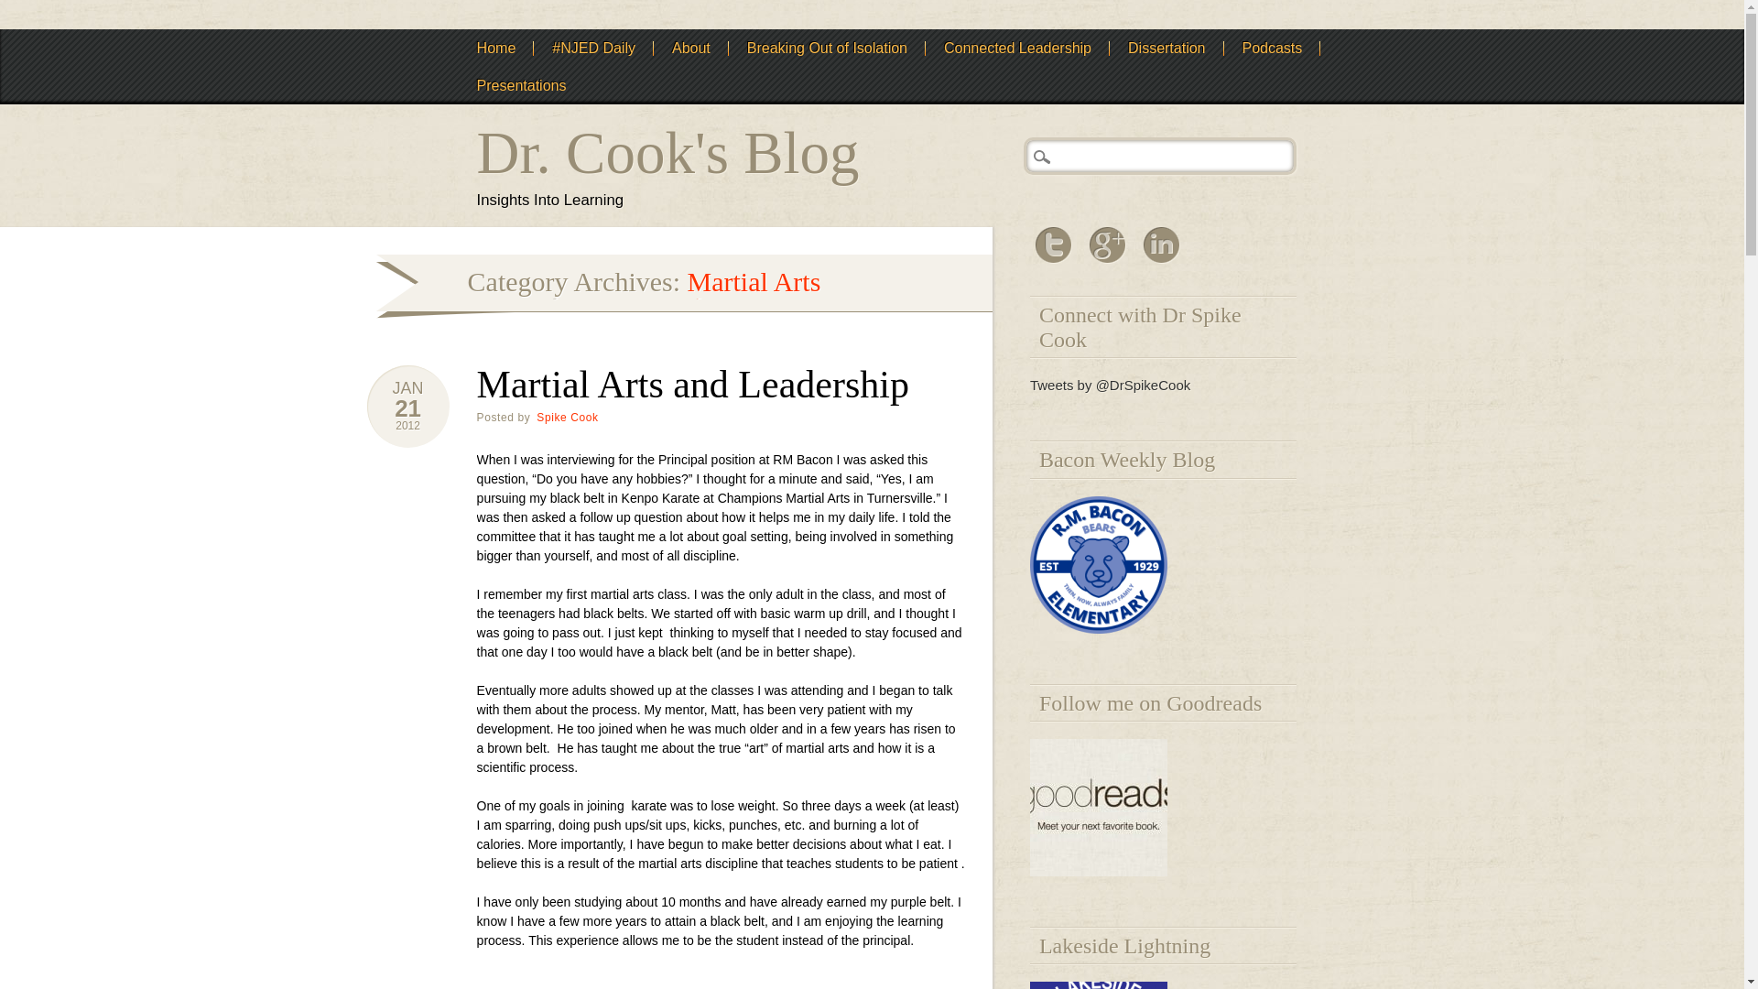  What do you see at coordinates (667, 152) in the screenshot?
I see `Dr. Cook's Blog` at bounding box center [667, 152].